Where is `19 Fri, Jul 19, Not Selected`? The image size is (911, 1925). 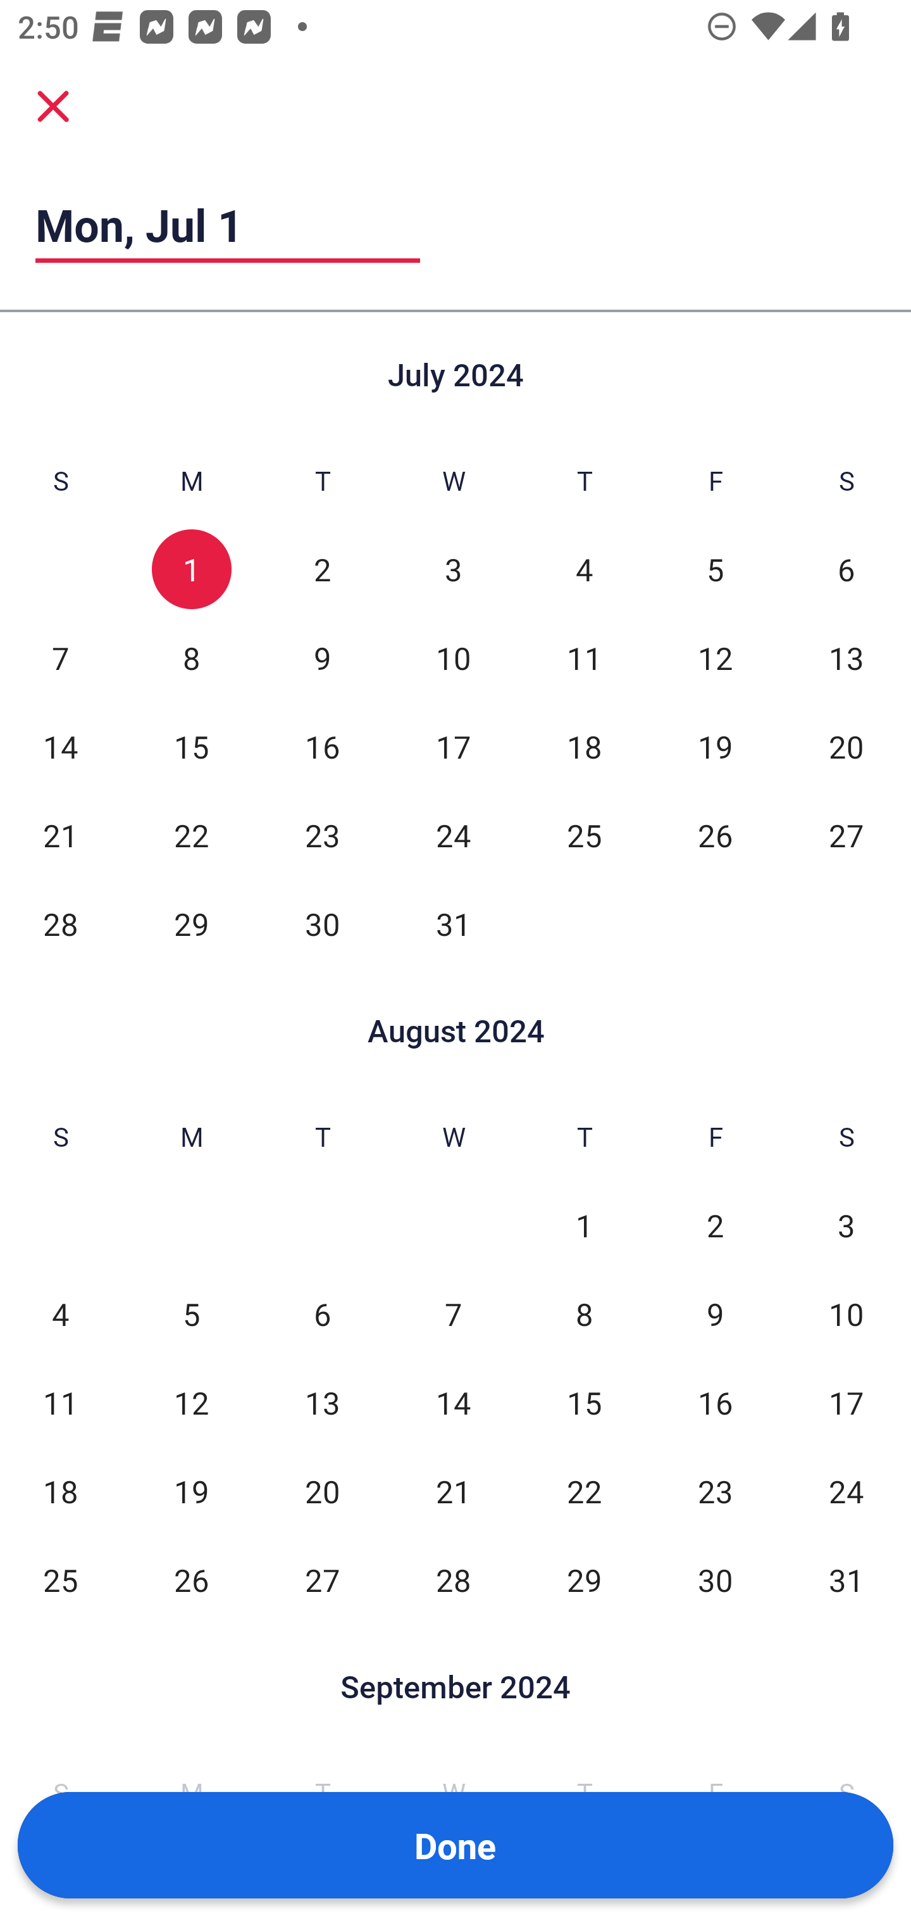 19 Fri, Jul 19, Not Selected is located at coordinates (715, 747).